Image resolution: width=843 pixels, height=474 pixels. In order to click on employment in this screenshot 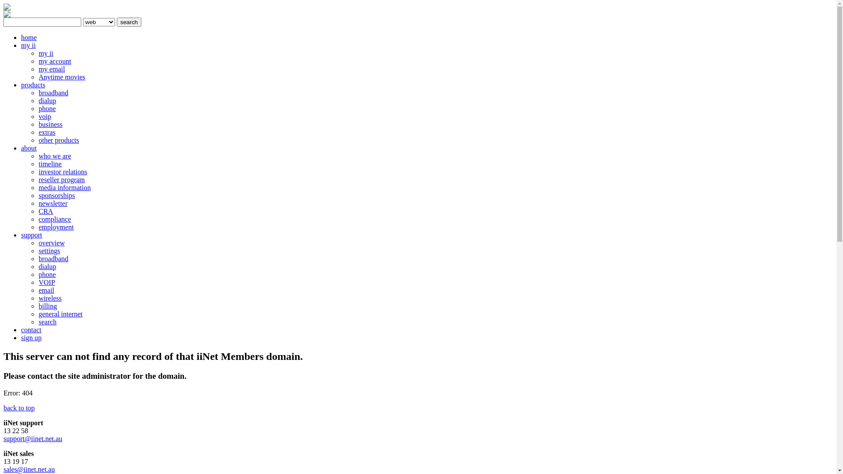, I will do `click(56, 227)`.